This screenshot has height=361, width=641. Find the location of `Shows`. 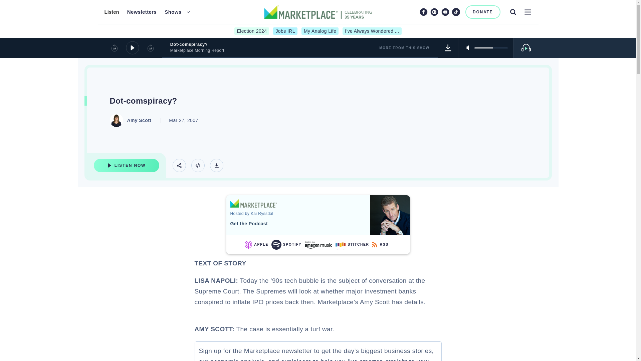

Shows is located at coordinates (173, 12).